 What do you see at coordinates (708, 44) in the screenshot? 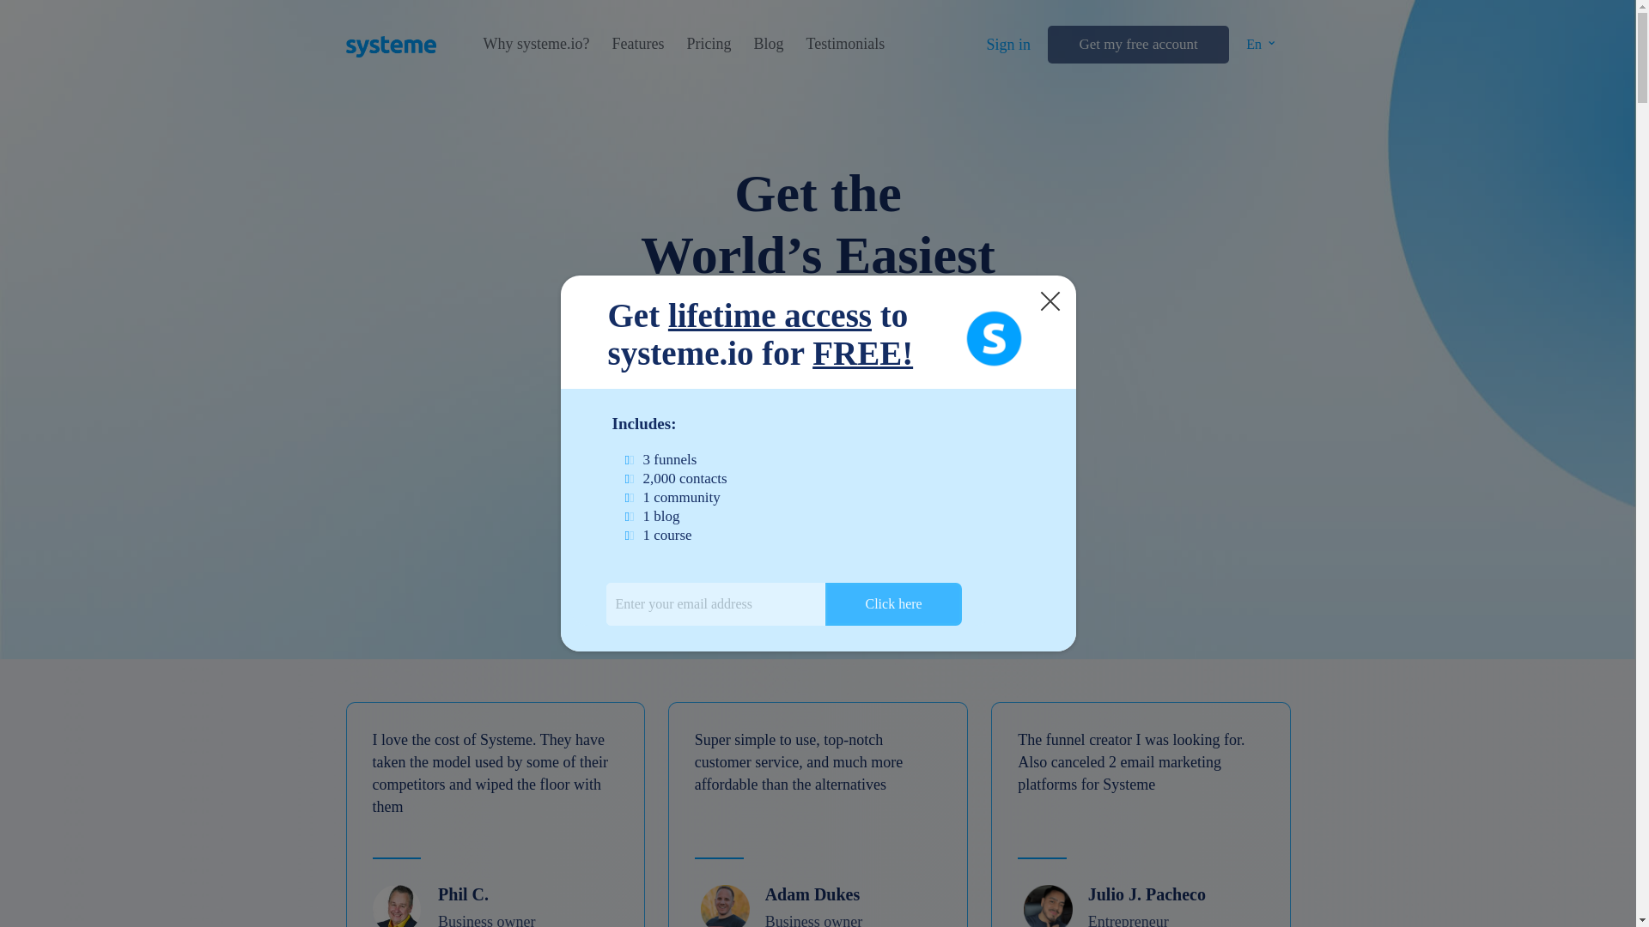
I see `Pricing` at bounding box center [708, 44].